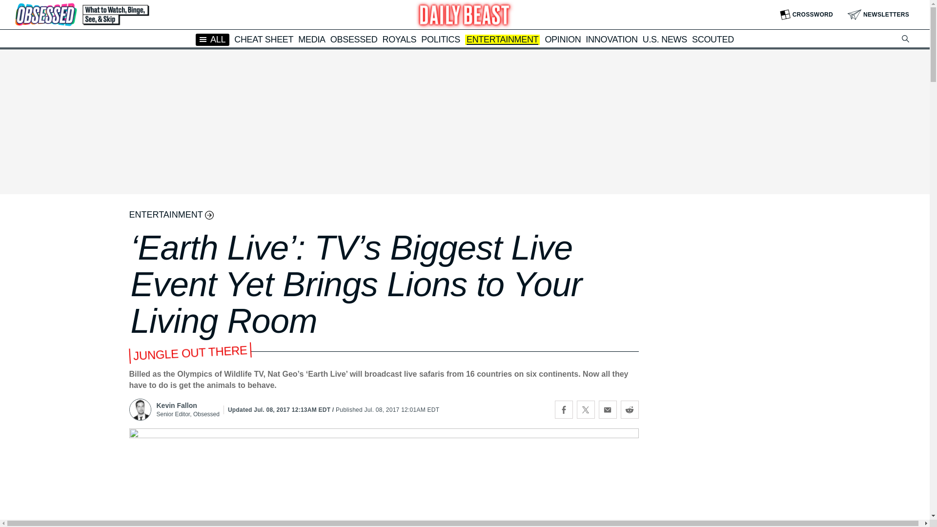  I want to click on CHEAT SHEET, so click(264, 39).